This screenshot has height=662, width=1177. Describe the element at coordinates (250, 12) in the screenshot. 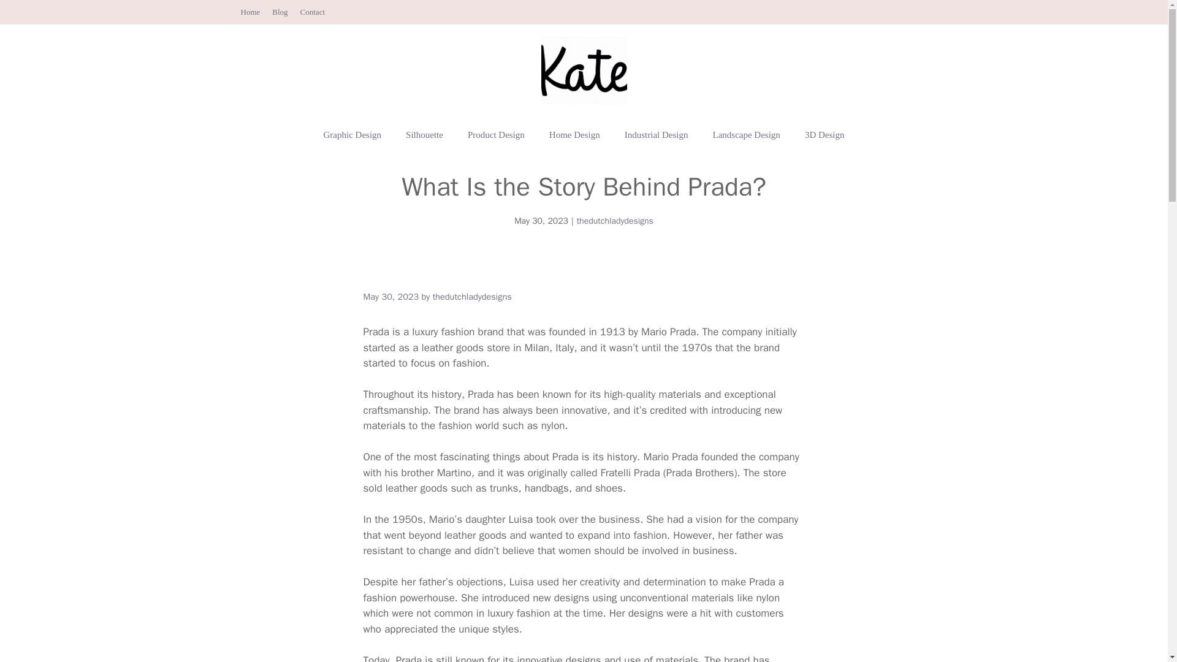

I see `Home` at that location.